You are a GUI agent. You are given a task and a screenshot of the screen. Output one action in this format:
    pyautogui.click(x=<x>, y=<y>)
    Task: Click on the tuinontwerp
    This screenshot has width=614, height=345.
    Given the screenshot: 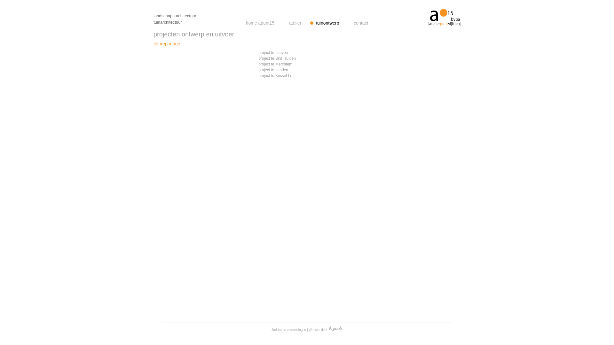 What is the action you would take?
    pyautogui.click(x=327, y=23)
    